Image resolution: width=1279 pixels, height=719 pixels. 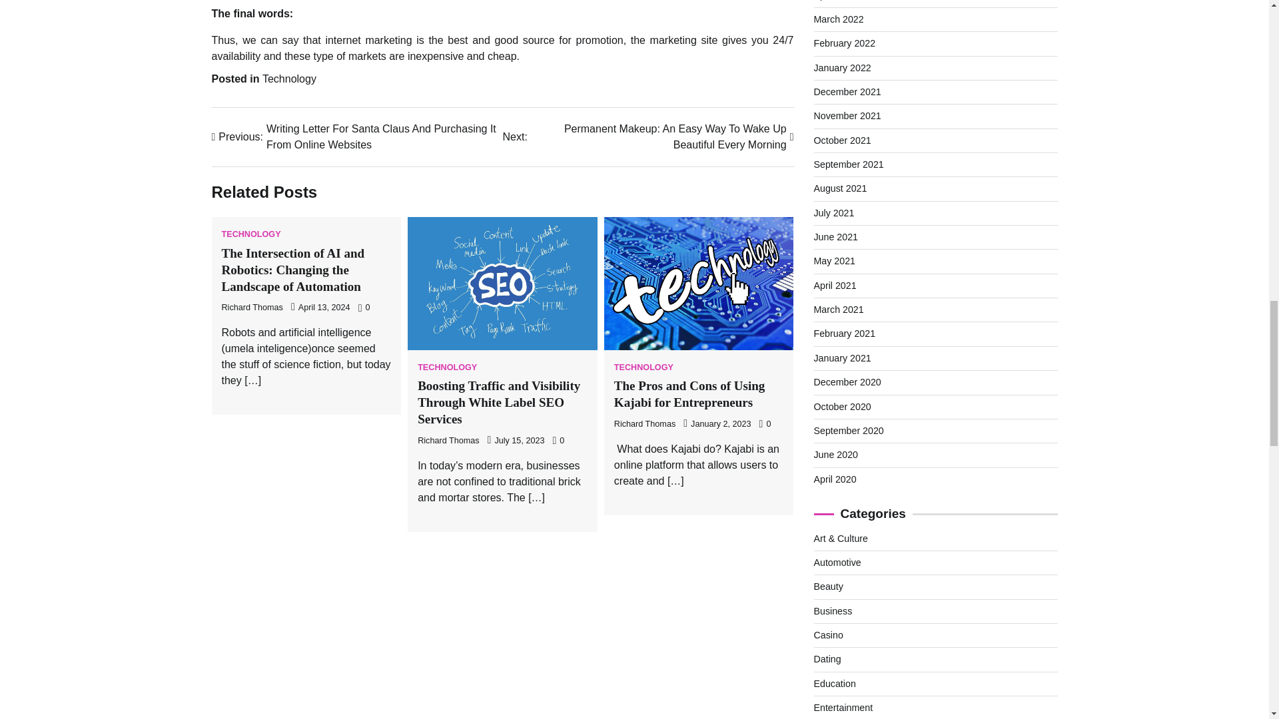 What do you see at coordinates (289, 79) in the screenshot?
I see `Technology` at bounding box center [289, 79].